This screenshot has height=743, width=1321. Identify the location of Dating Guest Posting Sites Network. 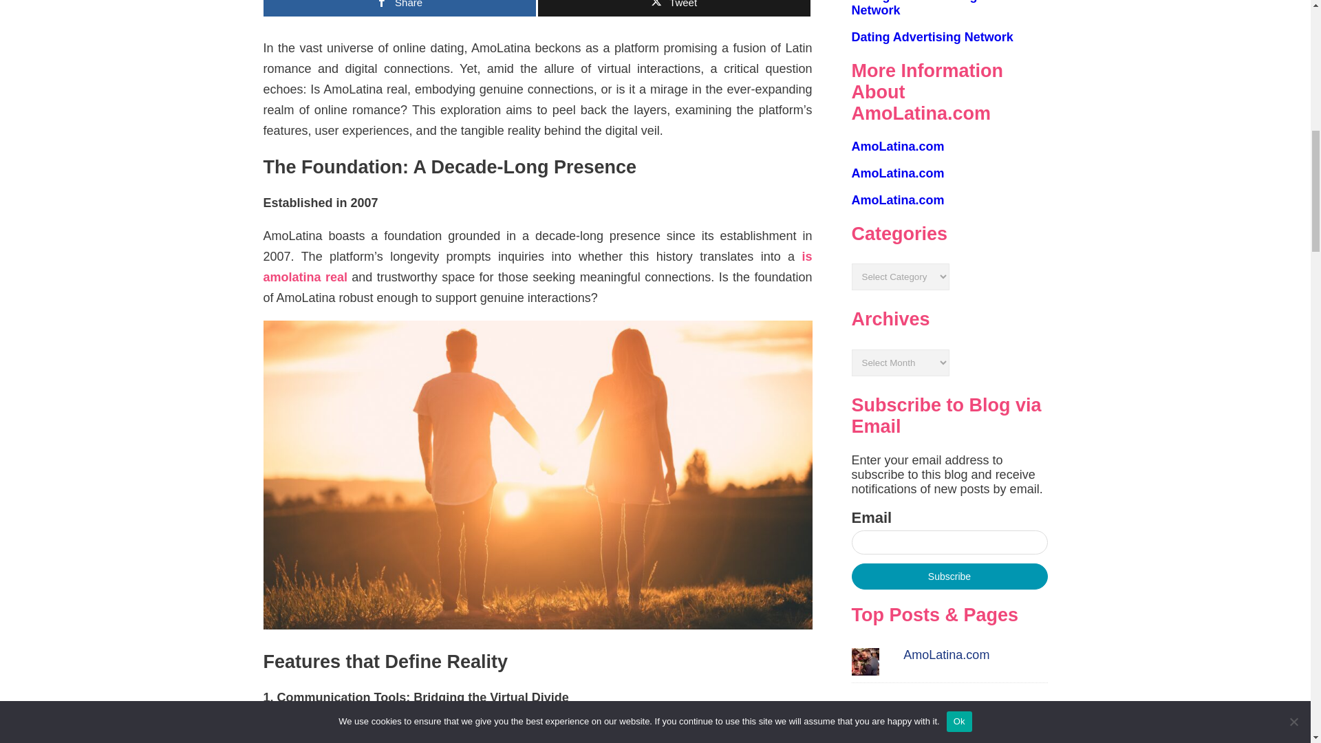
(931, 8).